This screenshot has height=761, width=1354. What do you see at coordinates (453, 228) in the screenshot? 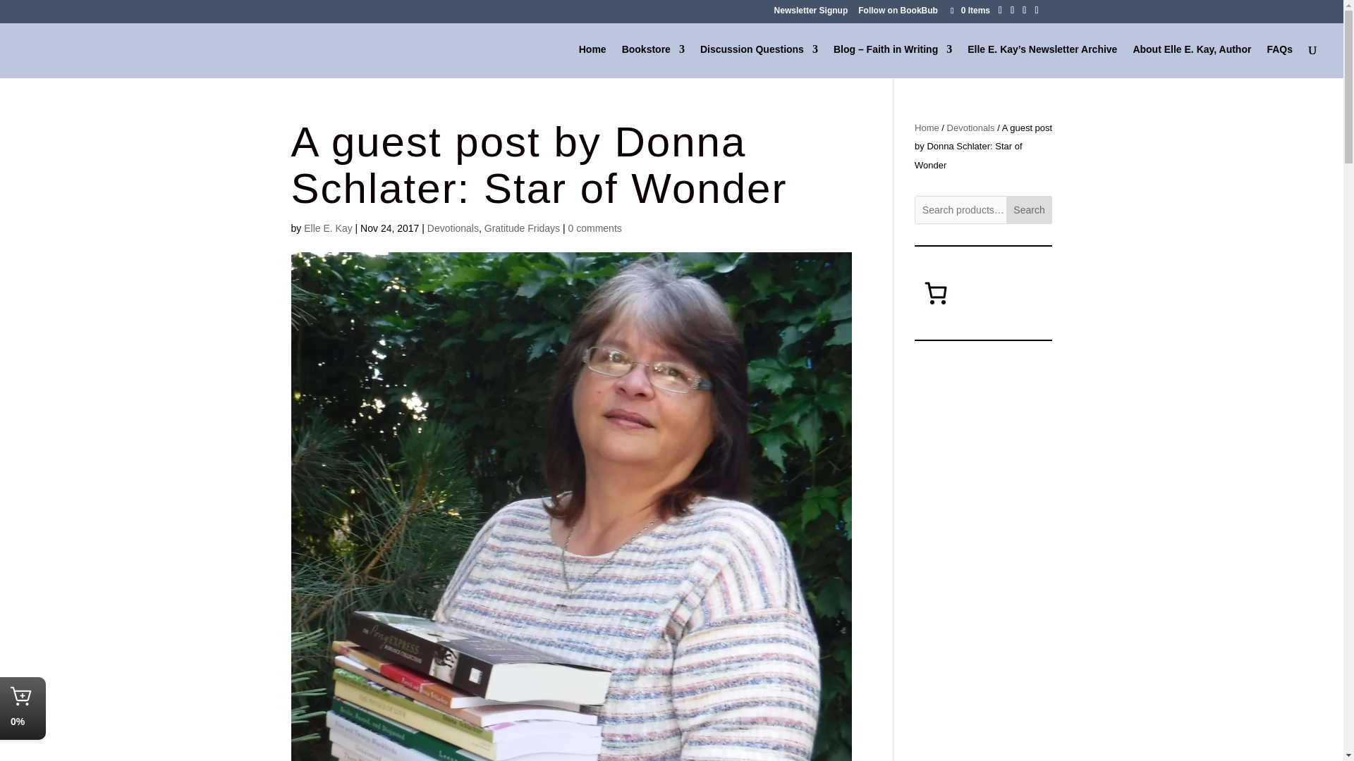
I see `Devotionals` at bounding box center [453, 228].